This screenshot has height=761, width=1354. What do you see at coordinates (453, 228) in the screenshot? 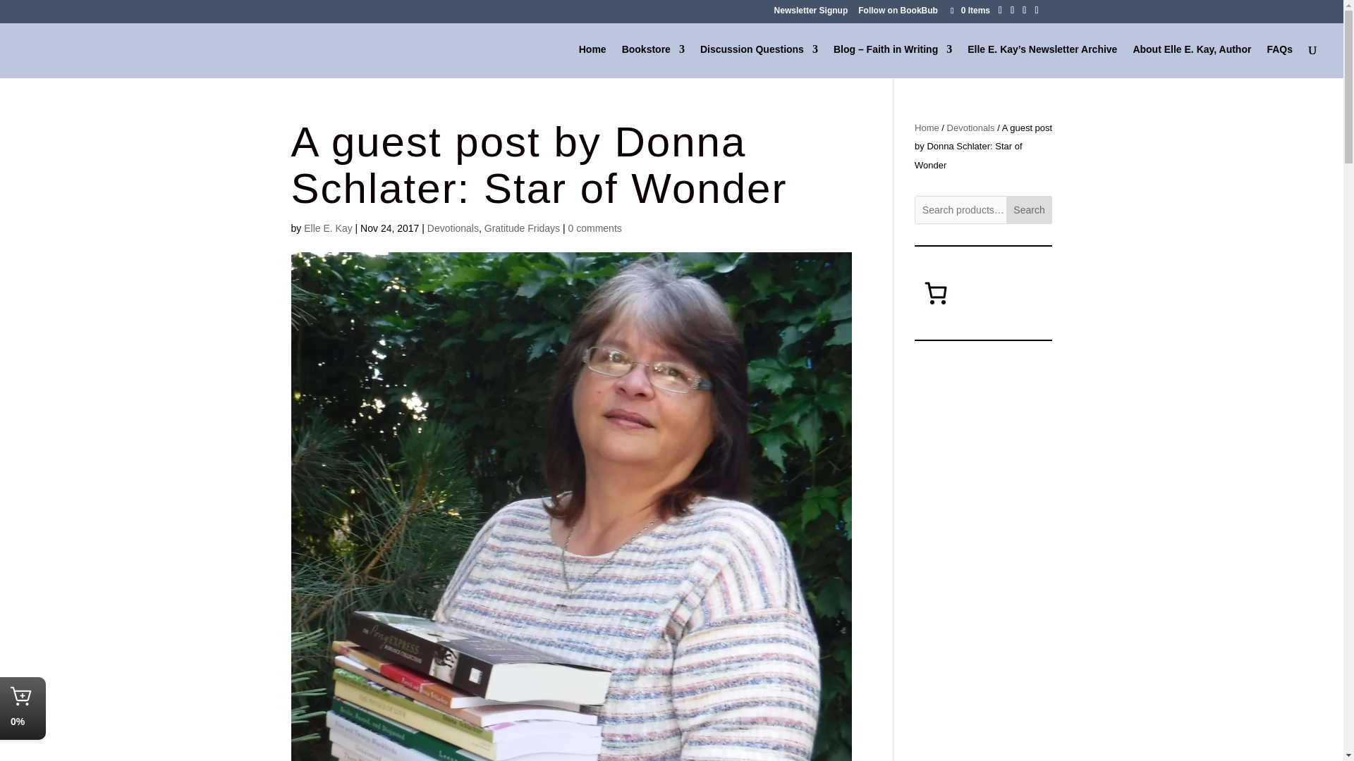
I see `Devotionals` at bounding box center [453, 228].